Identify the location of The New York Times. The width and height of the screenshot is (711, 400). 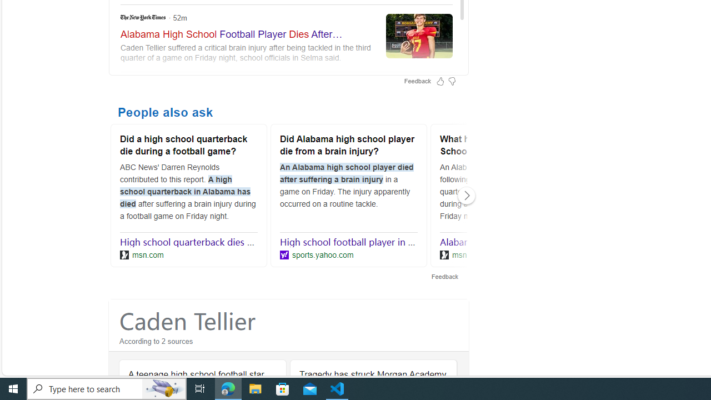
(287, 38).